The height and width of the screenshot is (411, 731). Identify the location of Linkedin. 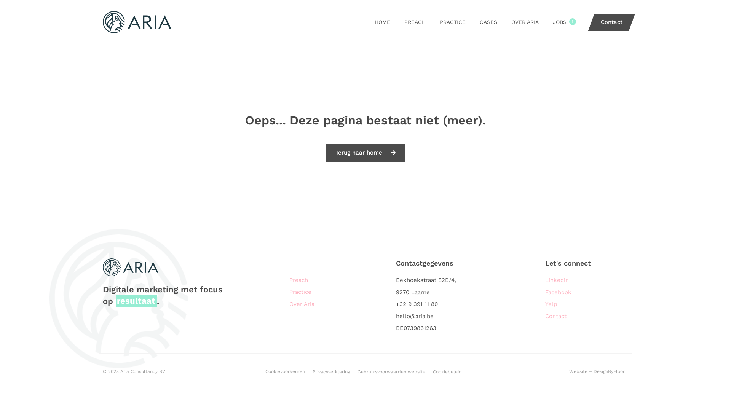
(583, 280).